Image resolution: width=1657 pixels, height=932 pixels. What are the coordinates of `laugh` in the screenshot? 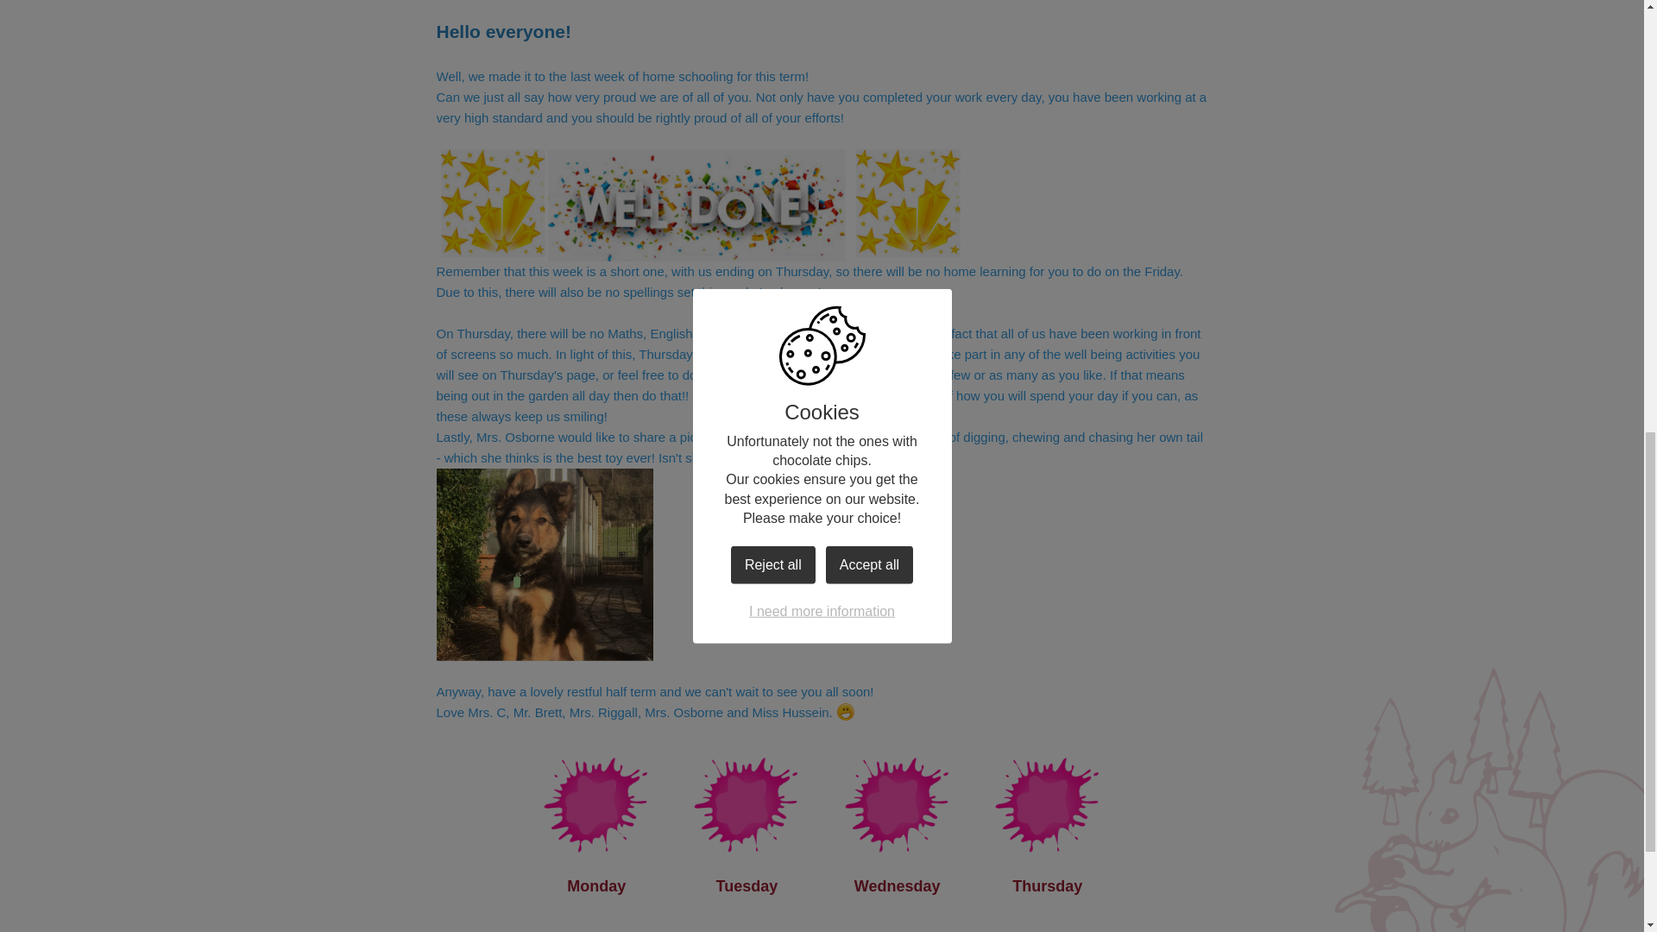 It's located at (846, 713).